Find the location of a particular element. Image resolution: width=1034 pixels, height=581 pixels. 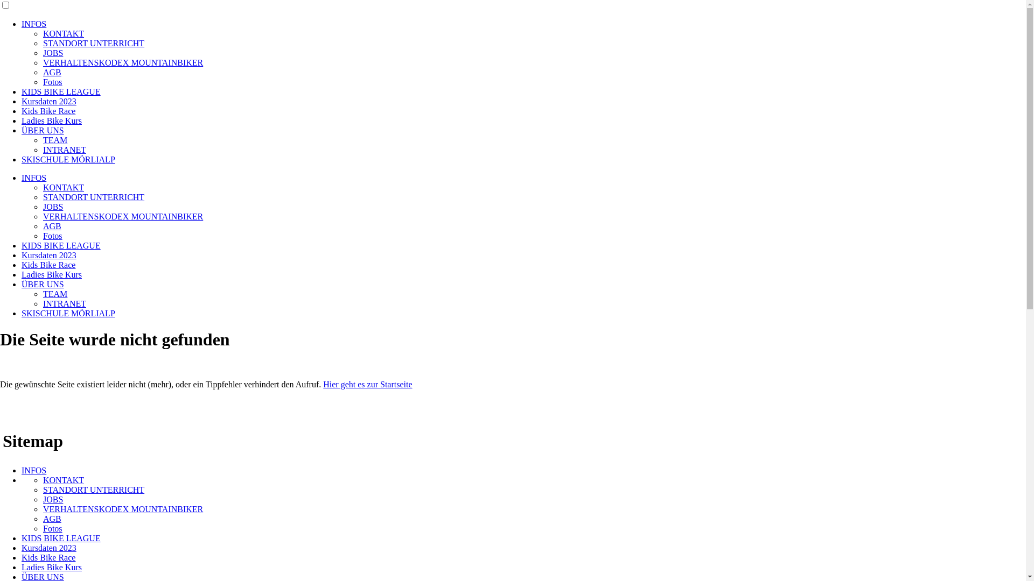

Kursdaten 2023 is located at coordinates (49, 101).